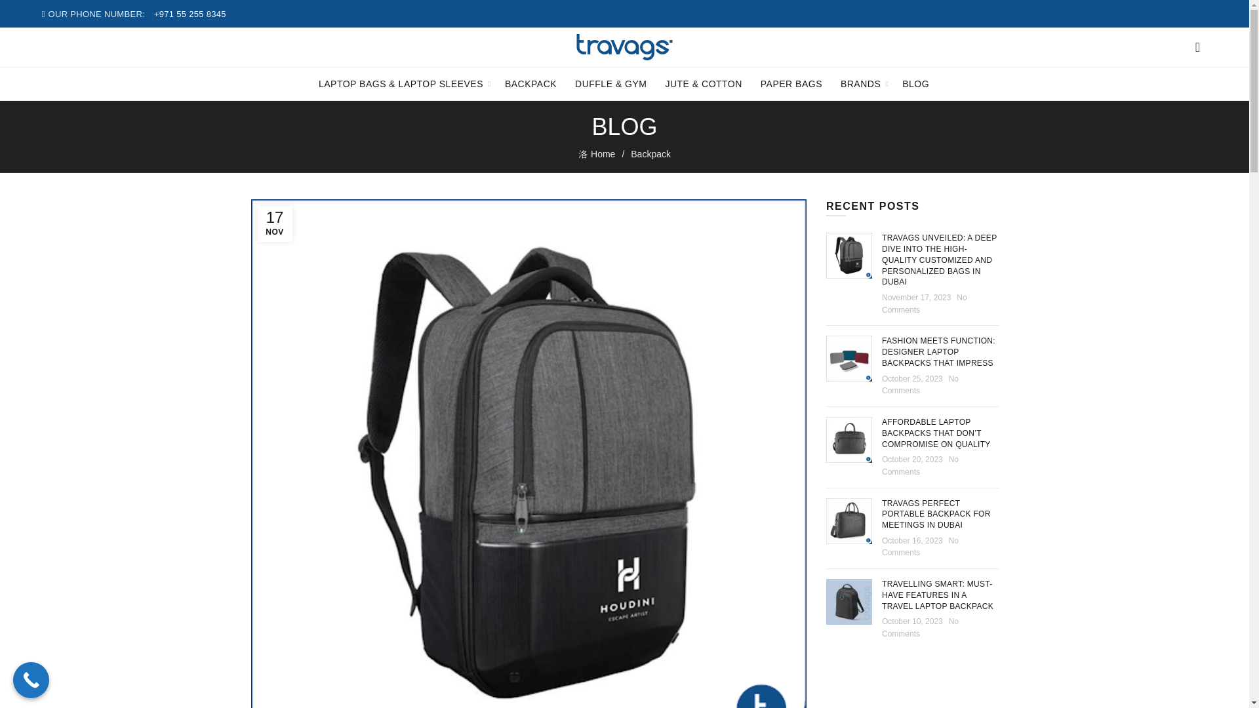  What do you see at coordinates (860, 84) in the screenshot?
I see `BRANDS` at bounding box center [860, 84].